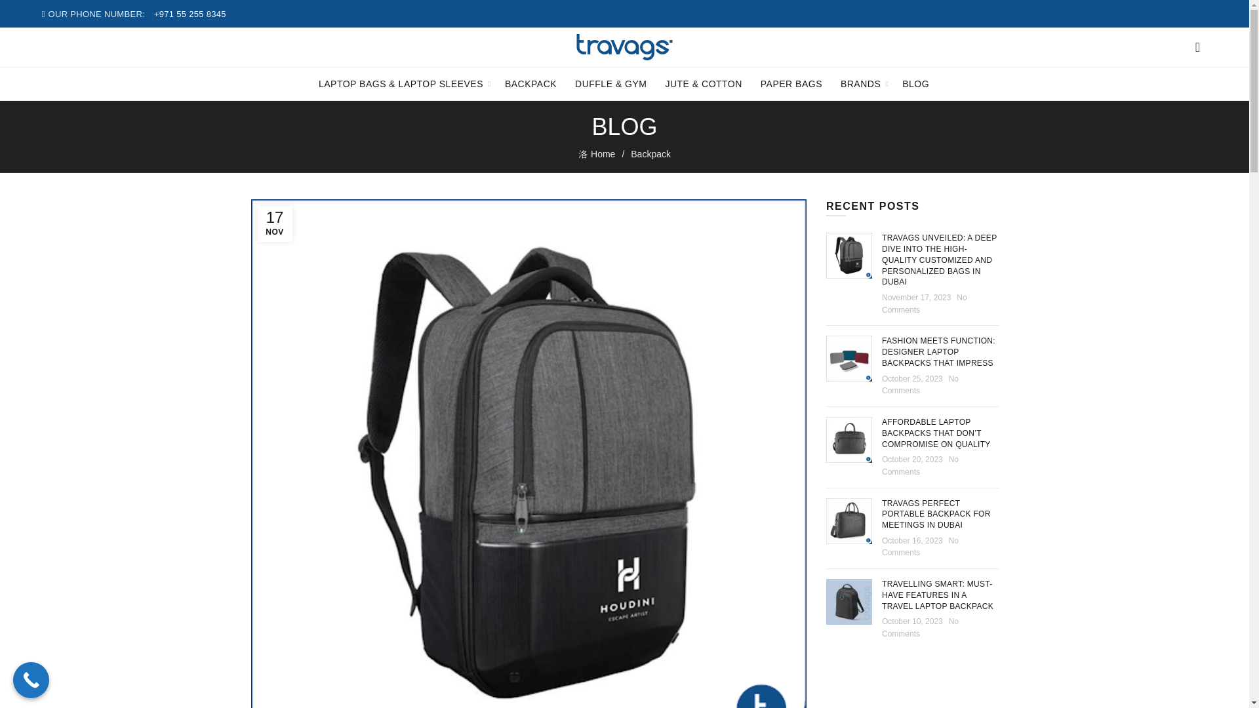  What do you see at coordinates (860, 84) in the screenshot?
I see `BRANDS` at bounding box center [860, 84].